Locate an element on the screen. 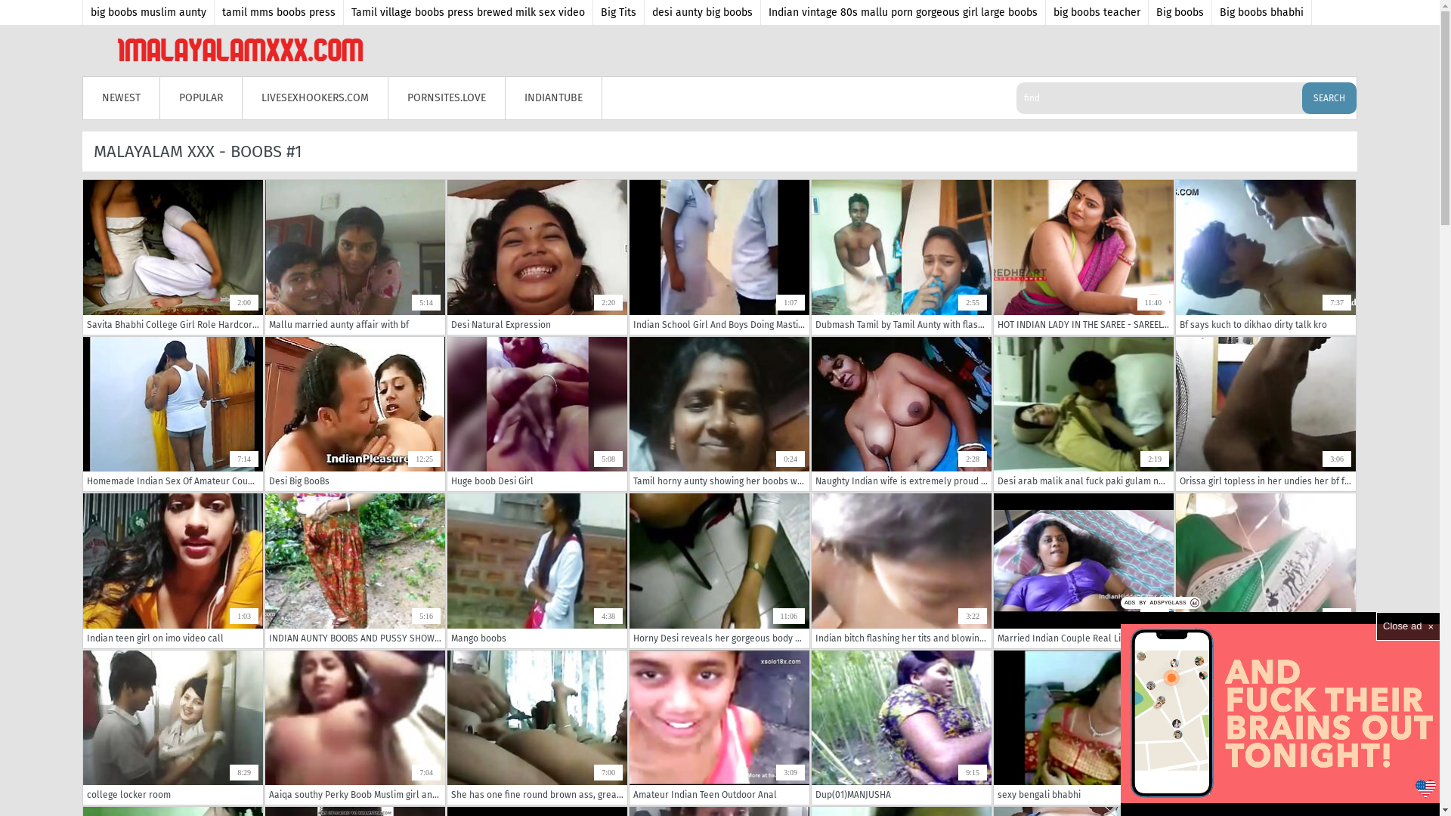 Image resolution: width=1451 pixels, height=816 pixels. 3:09
Amateur Indian Teen Outdoor Anal is located at coordinates (719, 727).